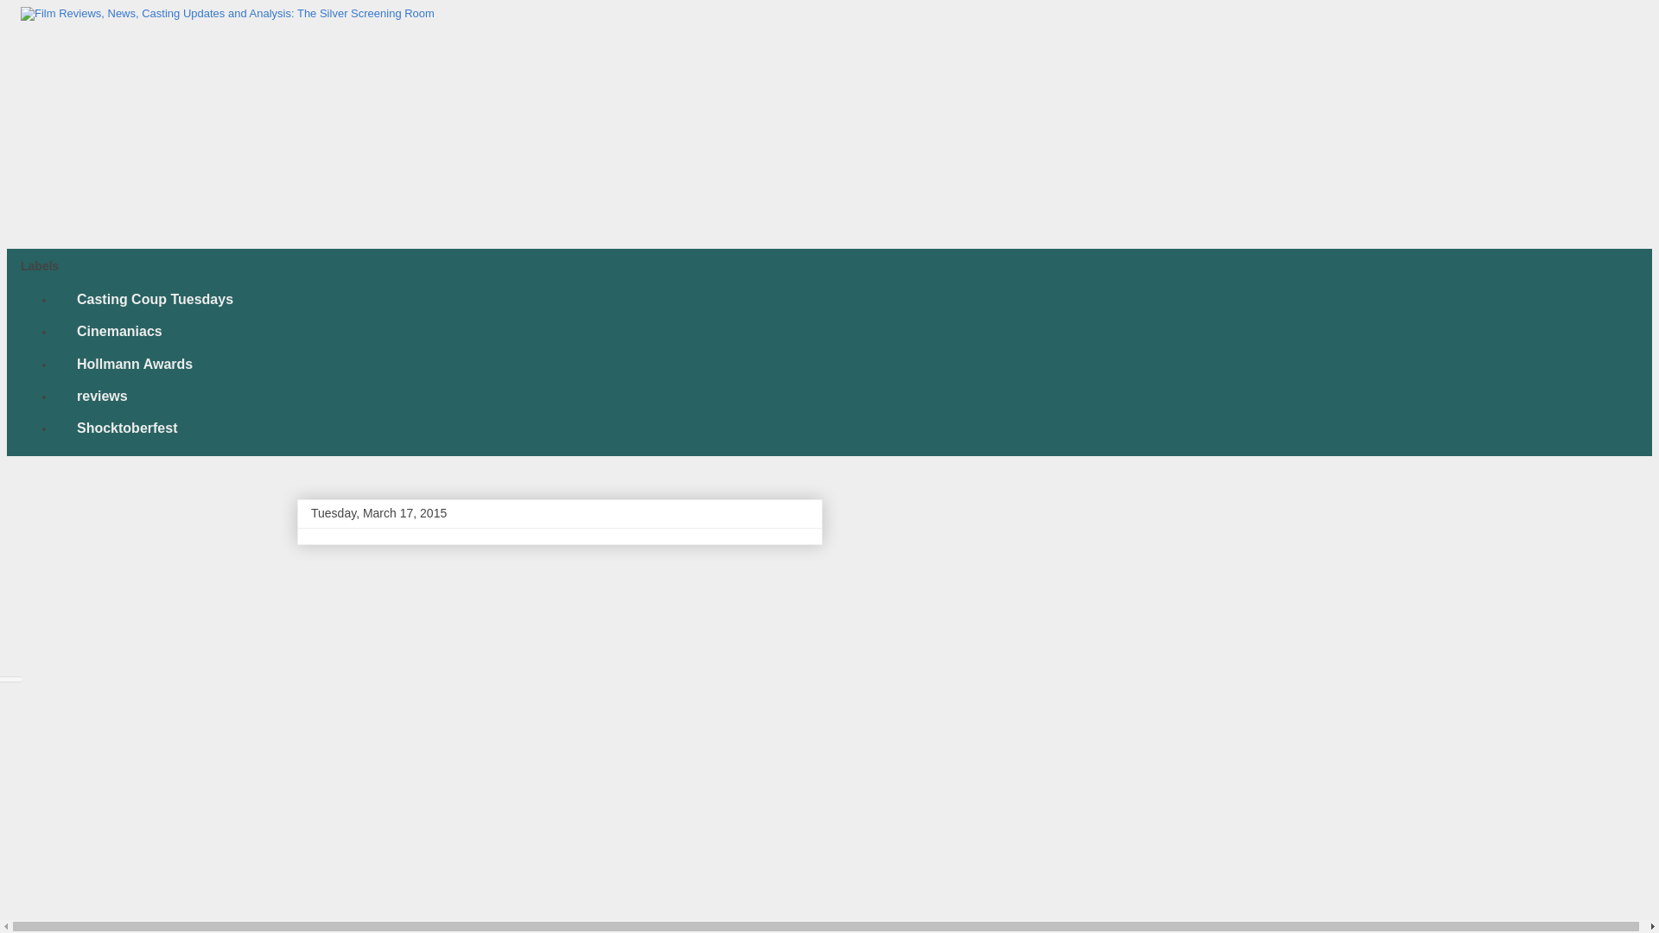  Describe the element at coordinates (102, 396) in the screenshot. I see `reviews` at that location.